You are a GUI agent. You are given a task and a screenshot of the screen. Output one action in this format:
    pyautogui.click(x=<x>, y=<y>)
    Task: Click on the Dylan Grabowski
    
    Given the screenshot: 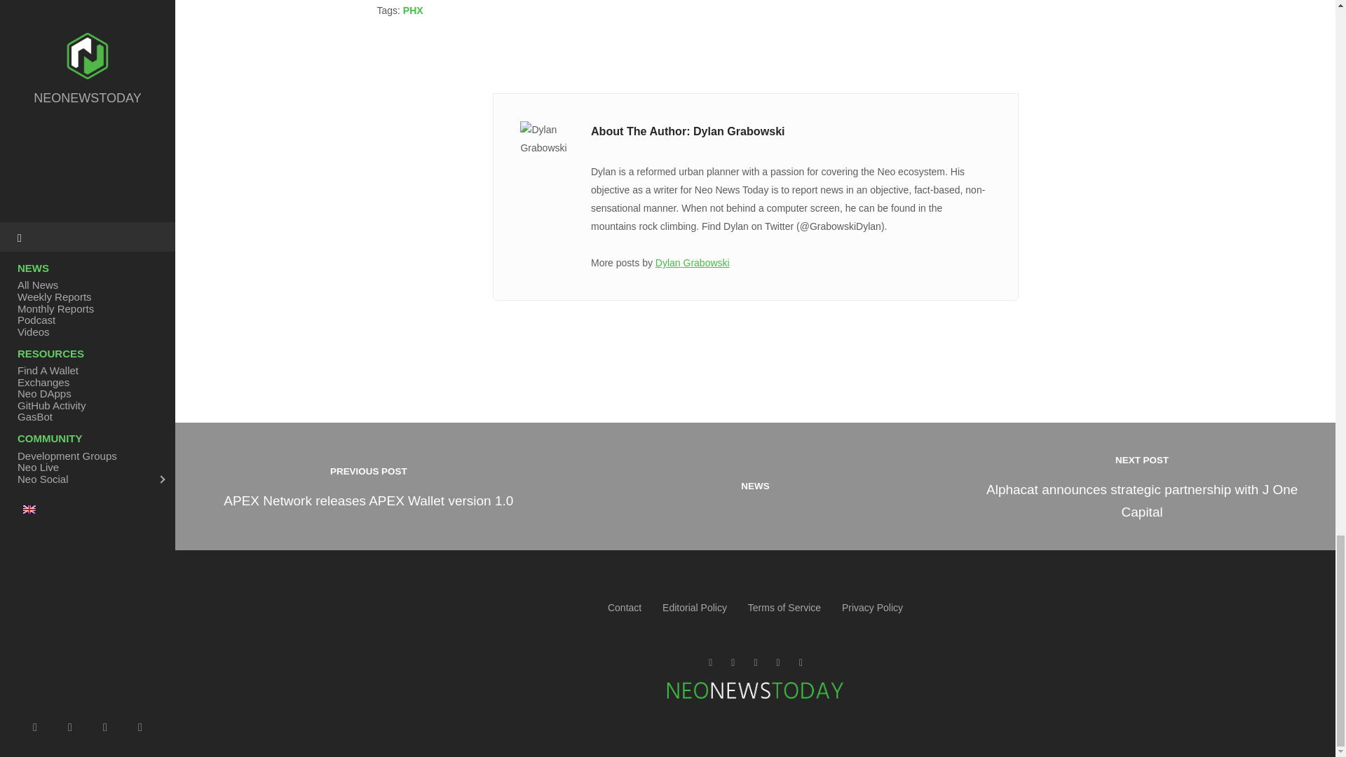 What is the action you would take?
    pyautogui.click(x=693, y=263)
    